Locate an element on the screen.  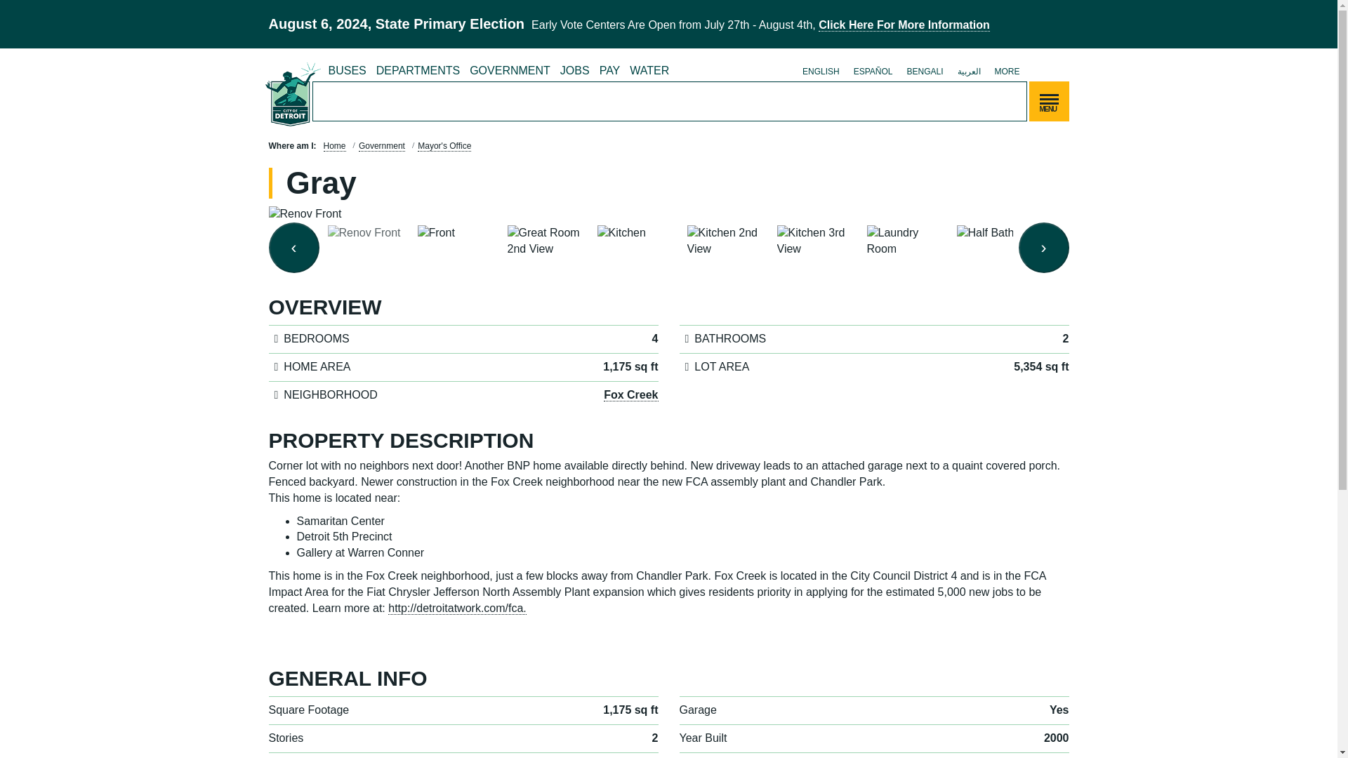
JOBS is located at coordinates (574, 71).